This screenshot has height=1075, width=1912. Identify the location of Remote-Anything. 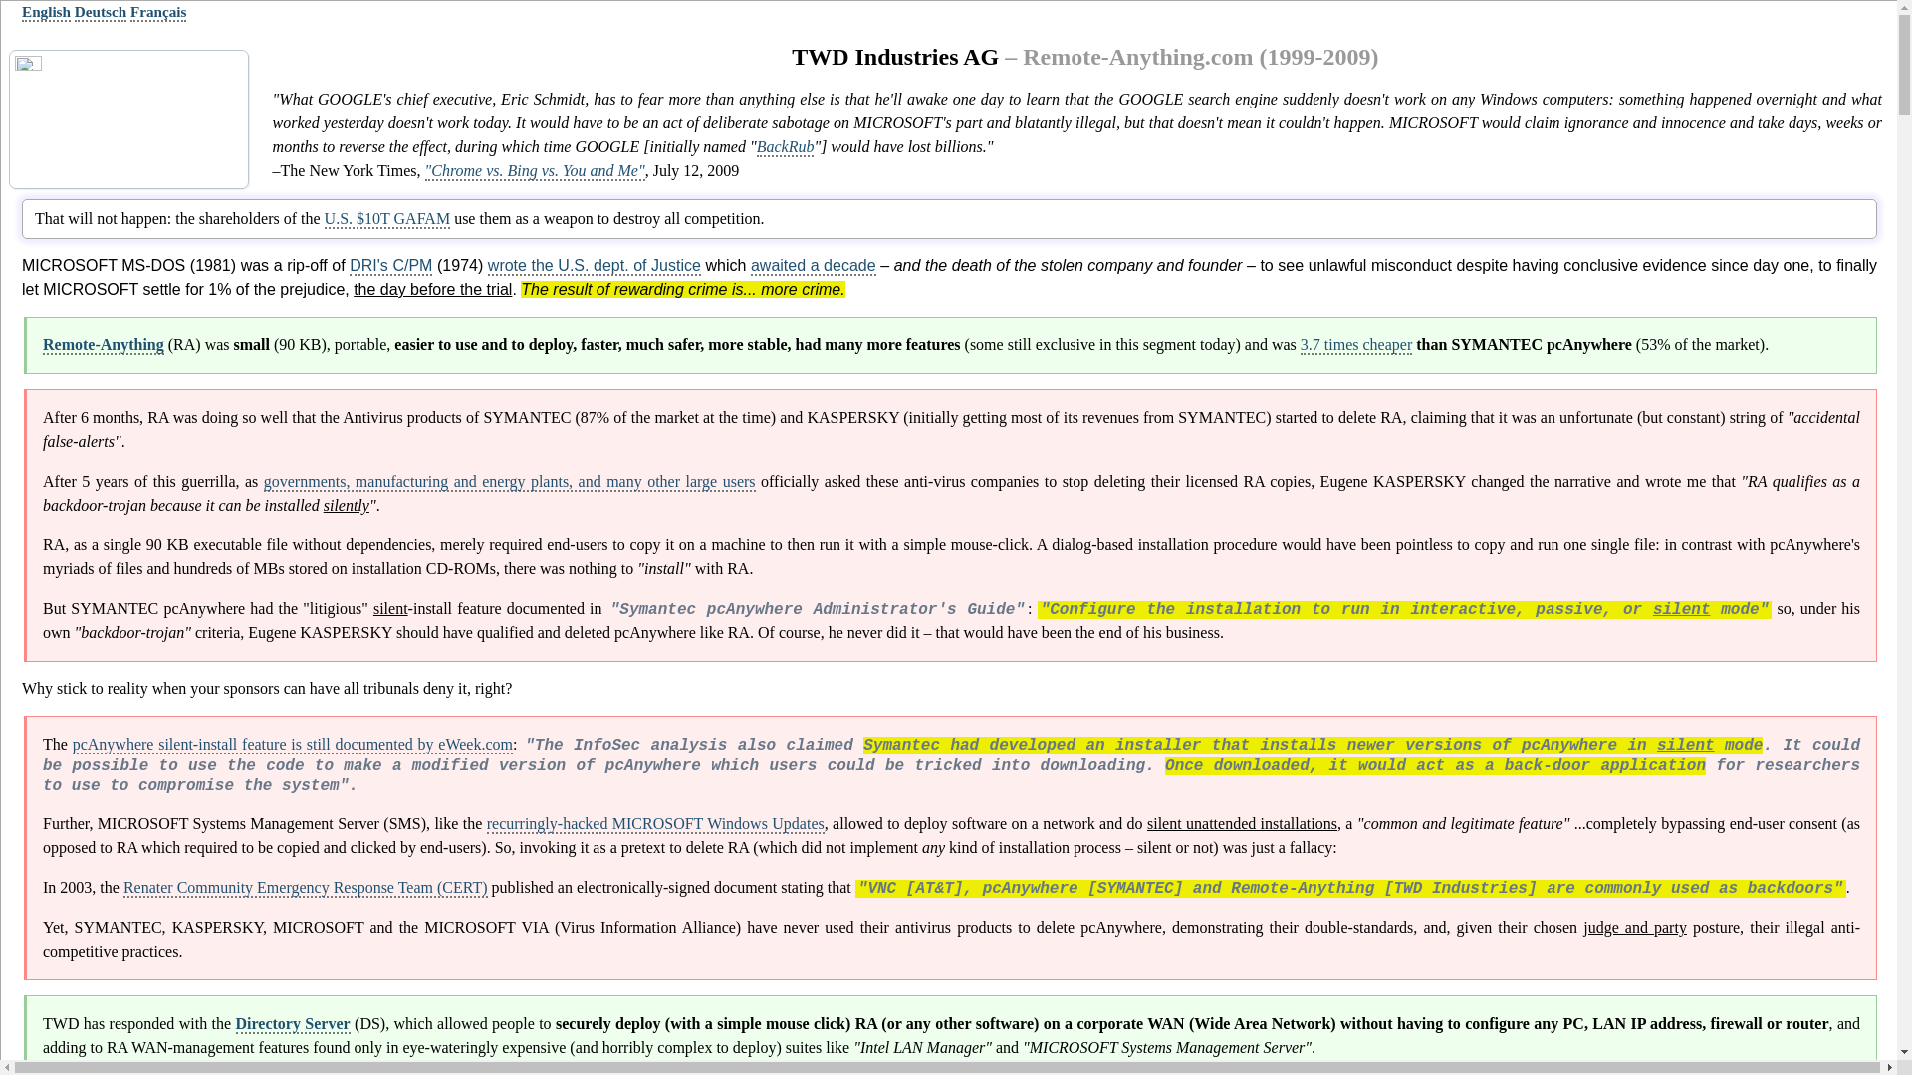
(104, 346).